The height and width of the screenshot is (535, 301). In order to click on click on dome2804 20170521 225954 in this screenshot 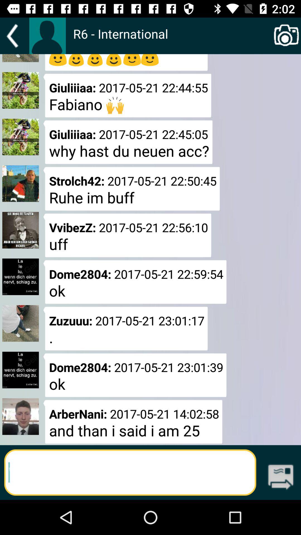, I will do `click(135, 282)`.